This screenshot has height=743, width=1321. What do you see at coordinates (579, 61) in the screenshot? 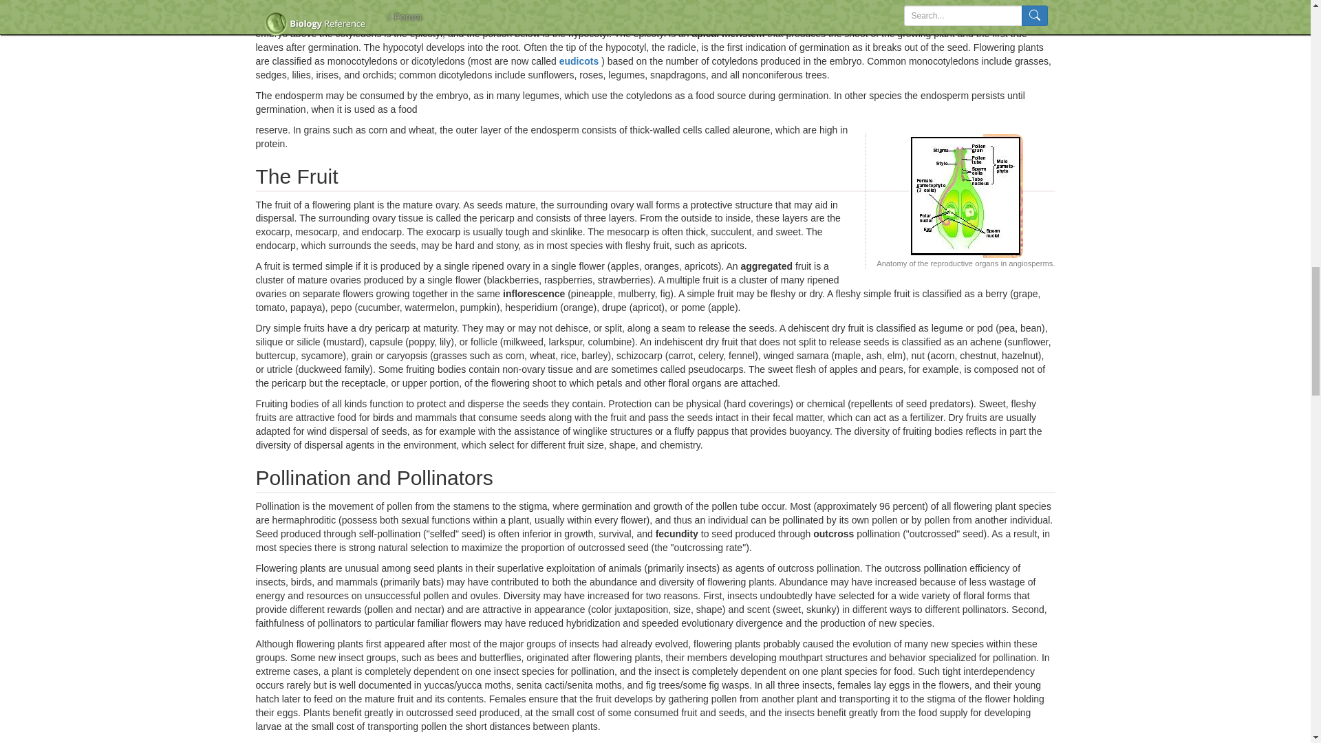
I see `eudicots` at bounding box center [579, 61].